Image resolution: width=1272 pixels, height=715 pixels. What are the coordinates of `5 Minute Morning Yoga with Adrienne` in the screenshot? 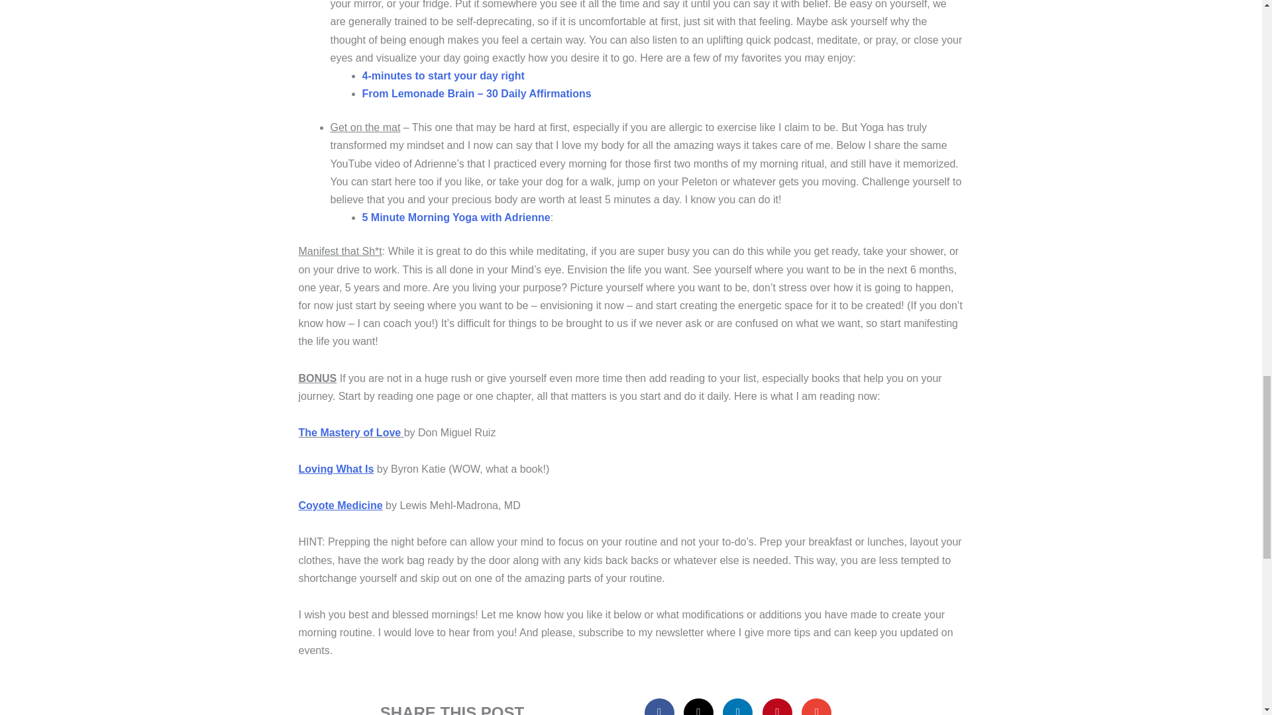 It's located at (455, 217).